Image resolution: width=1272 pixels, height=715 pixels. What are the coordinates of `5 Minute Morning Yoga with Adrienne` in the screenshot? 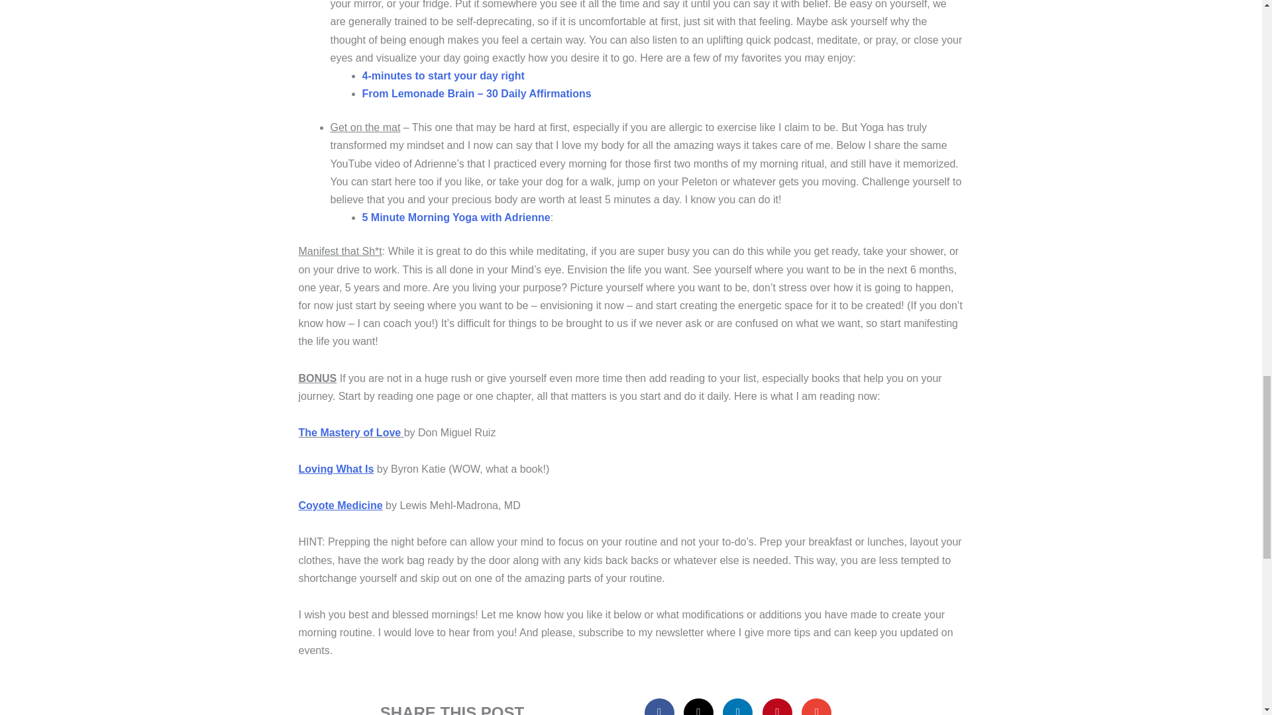 It's located at (455, 217).